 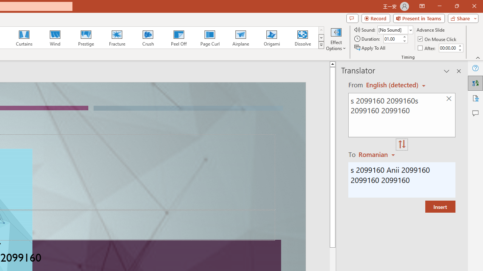 What do you see at coordinates (55, 38) in the screenshot?
I see `Wind` at bounding box center [55, 38].